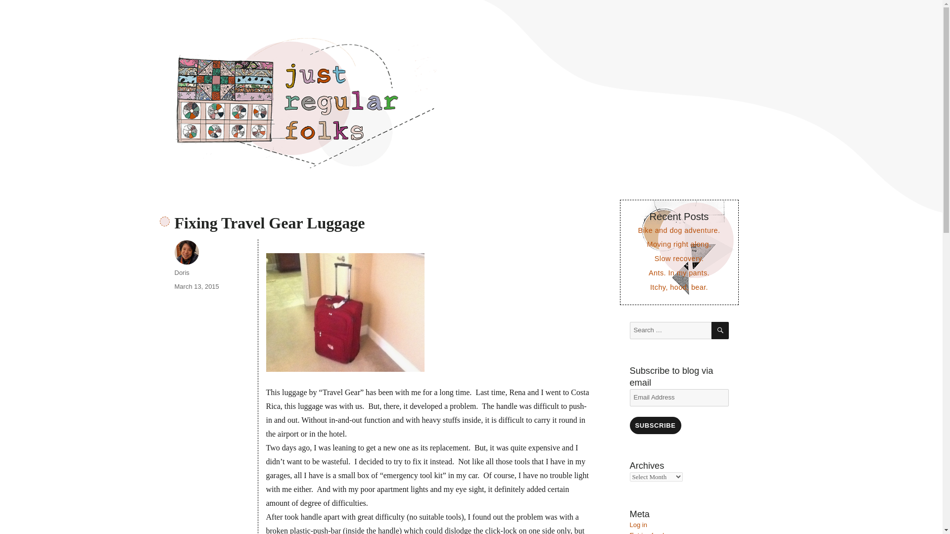  I want to click on Doris, so click(181, 273).